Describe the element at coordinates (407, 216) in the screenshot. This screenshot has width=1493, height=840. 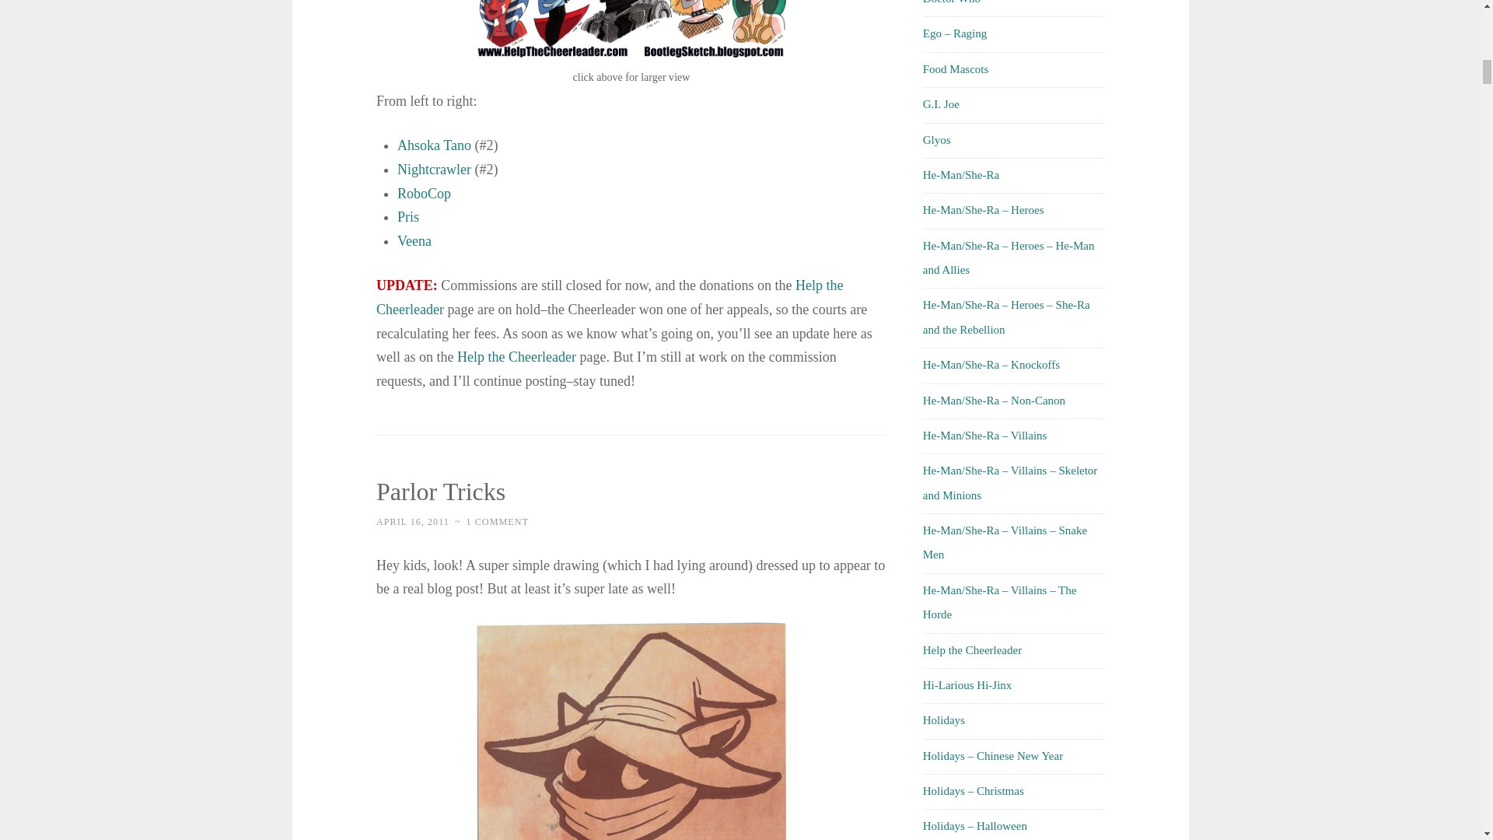
I see `Pris` at that location.